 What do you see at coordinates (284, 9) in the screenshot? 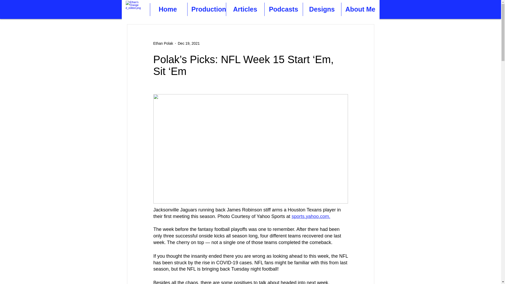
I see `Podcasts` at bounding box center [284, 9].